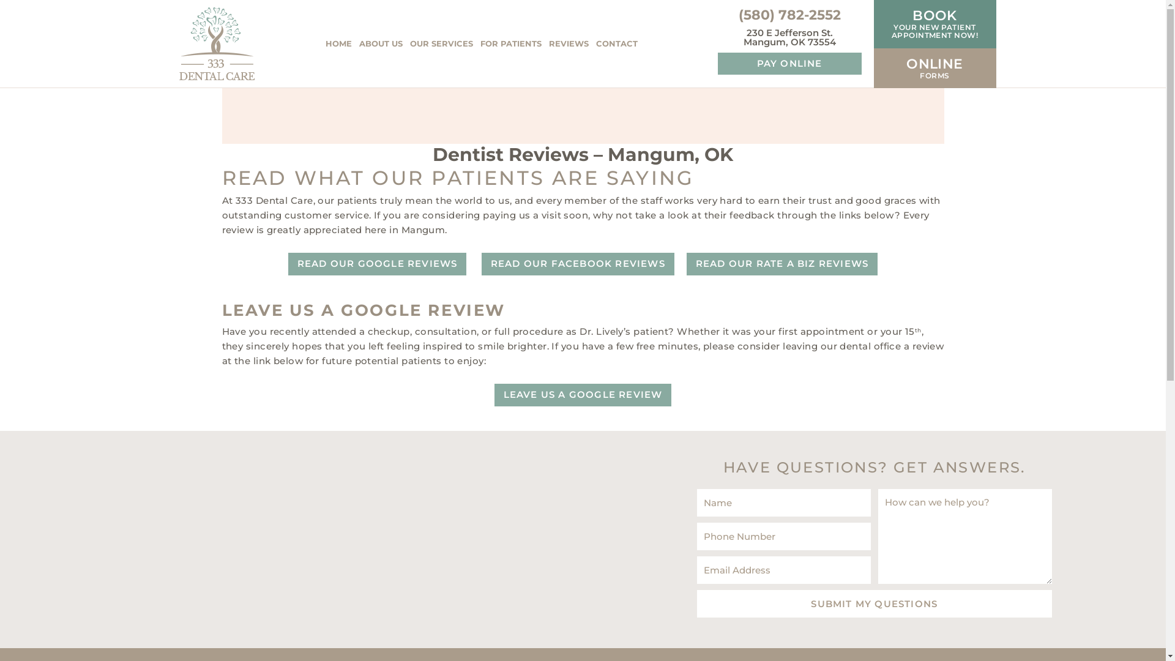 Image resolution: width=1175 pixels, height=661 pixels. What do you see at coordinates (617, 44) in the screenshot?
I see `CONTACT` at bounding box center [617, 44].